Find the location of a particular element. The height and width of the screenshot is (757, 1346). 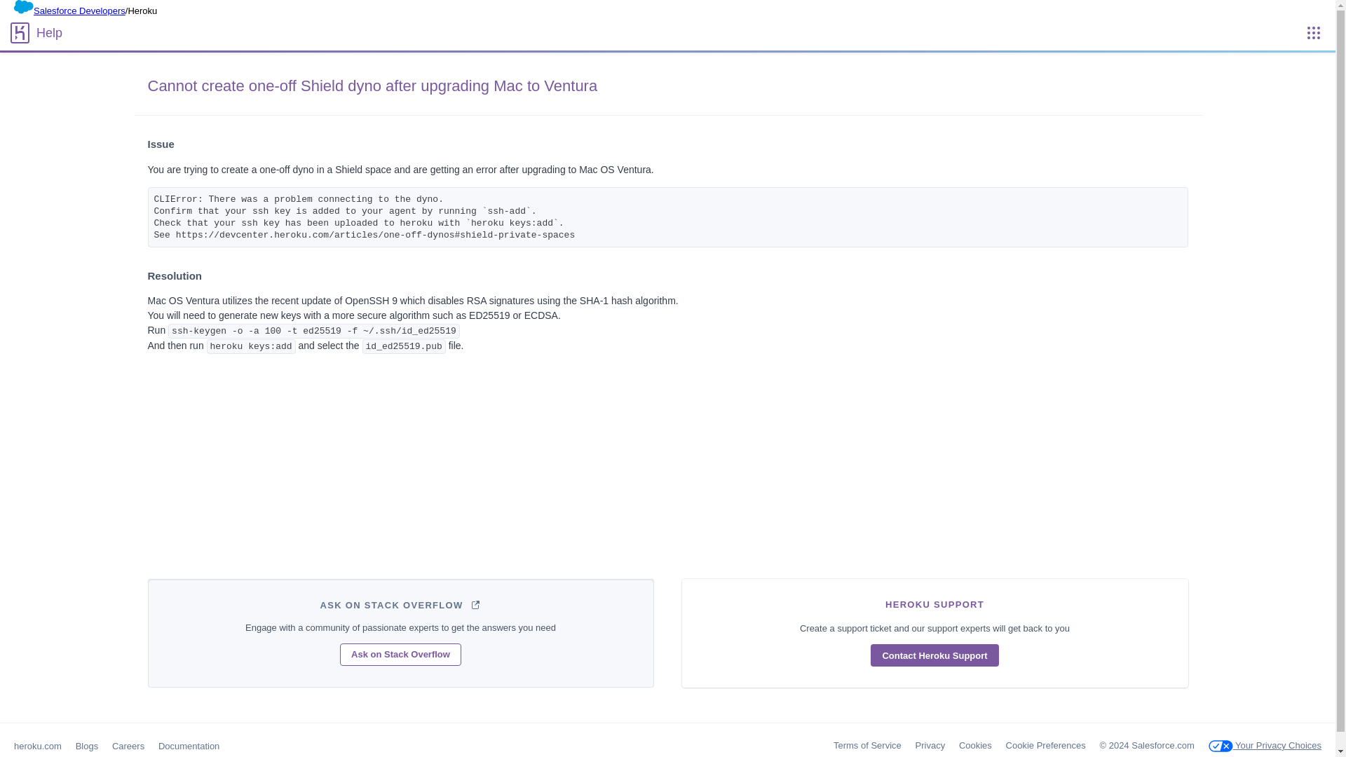

Cookies is located at coordinates (975, 746).